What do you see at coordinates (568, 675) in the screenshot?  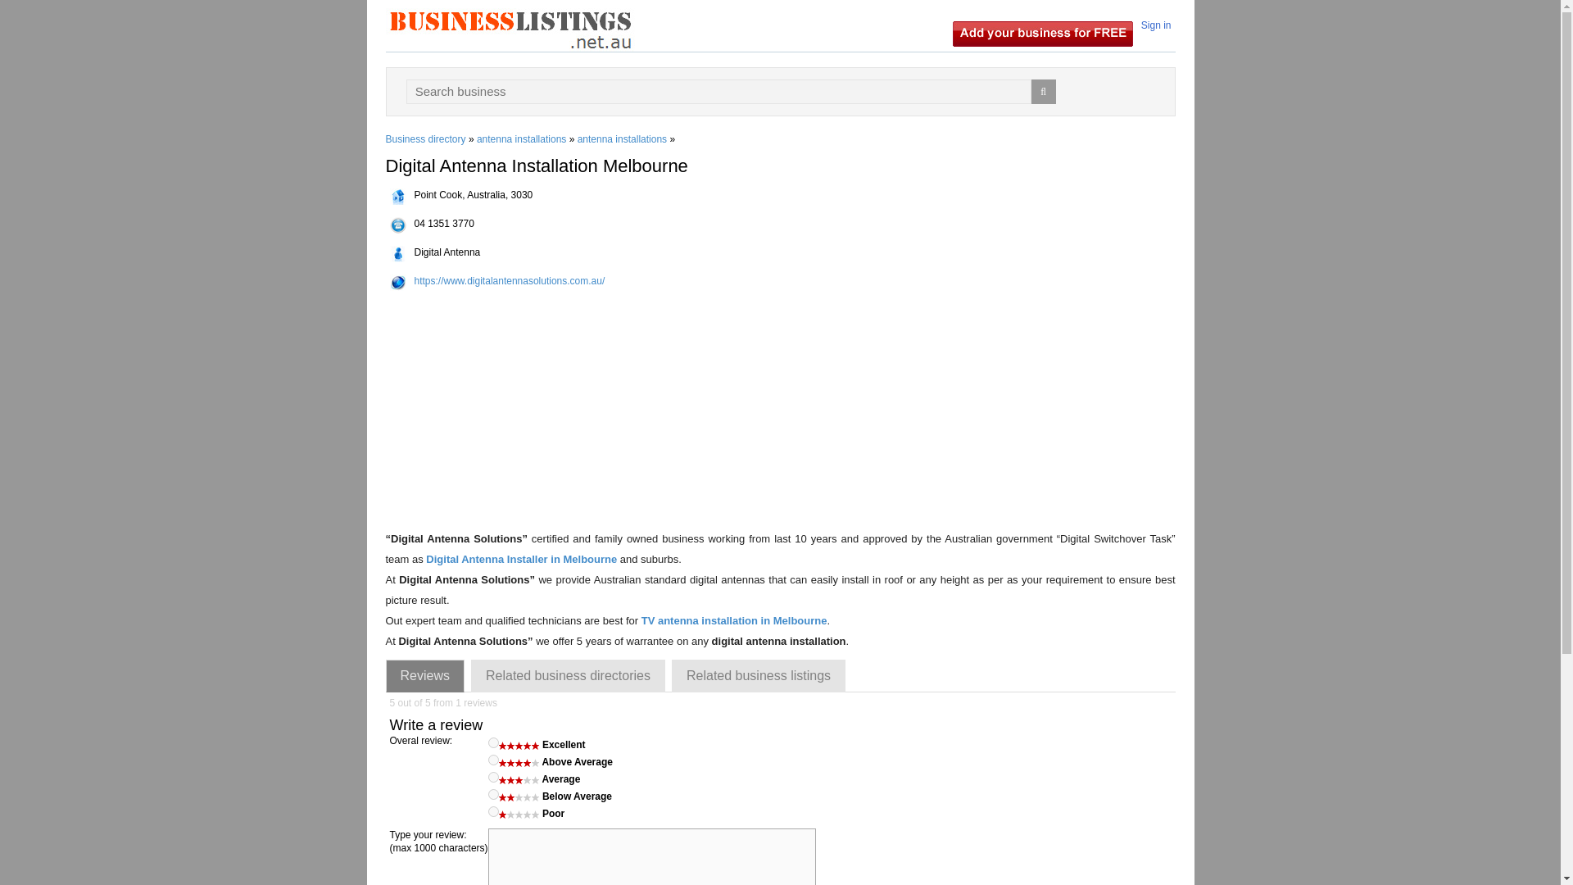 I see `Related business directories` at bounding box center [568, 675].